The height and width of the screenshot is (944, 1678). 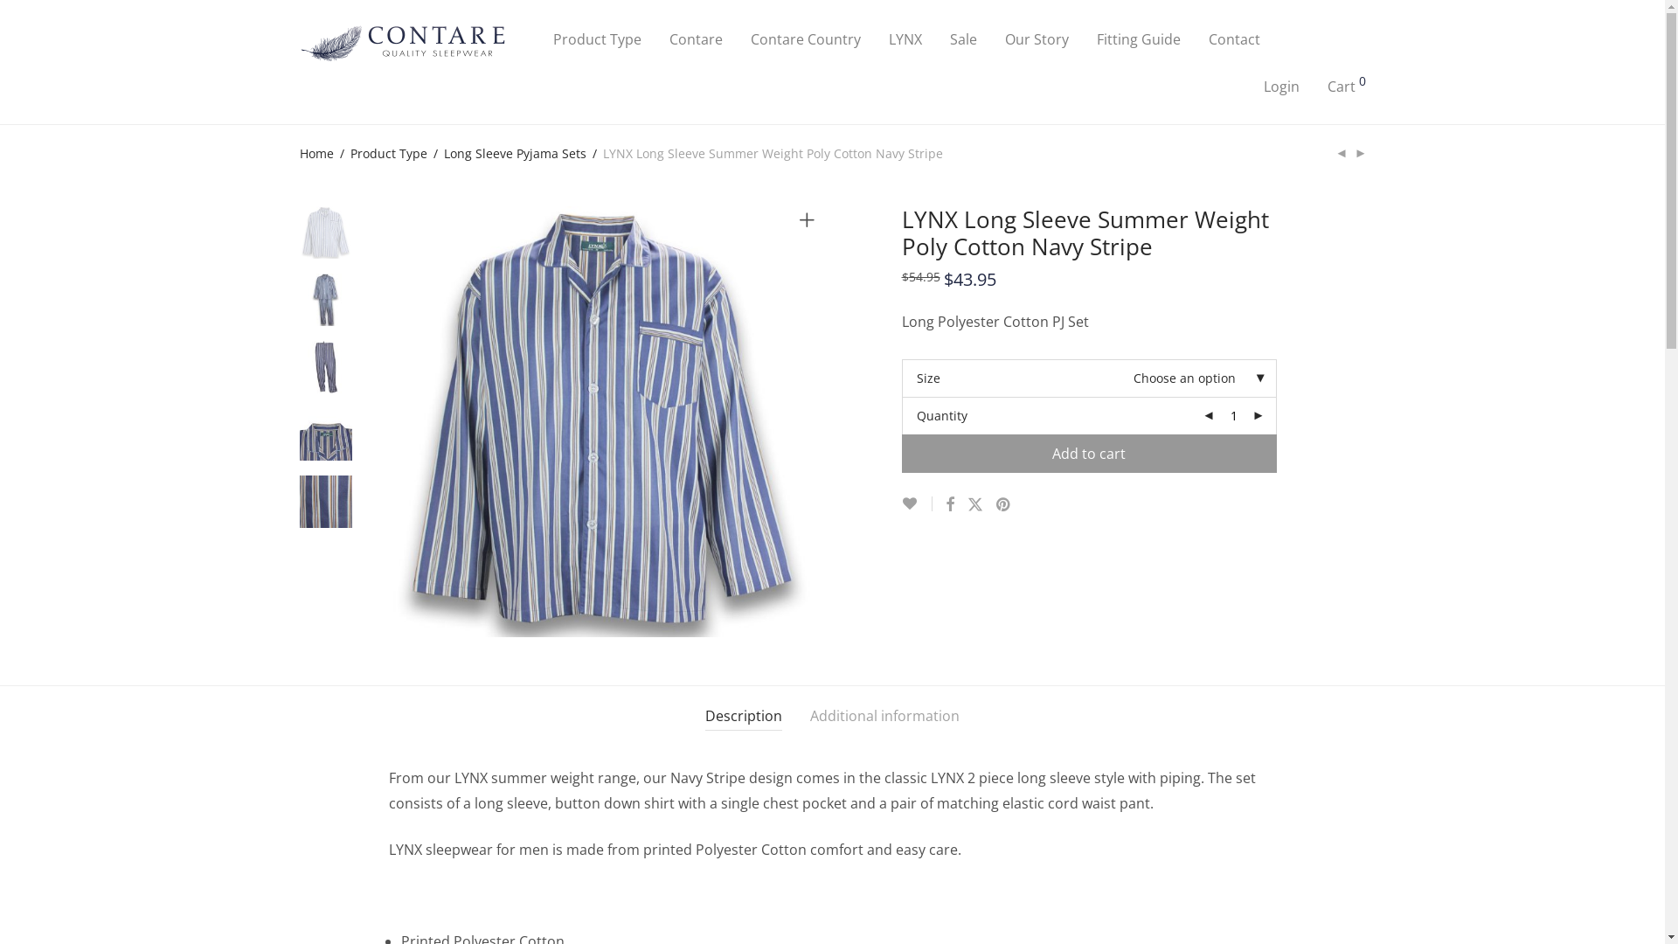 What do you see at coordinates (1037, 39) in the screenshot?
I see `Our Story` at bounding box center [1037, 39].